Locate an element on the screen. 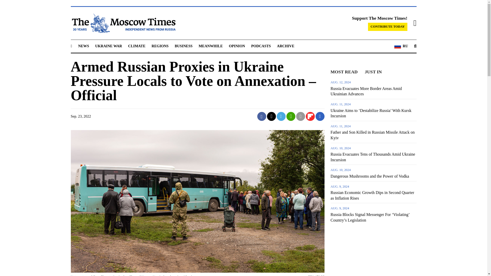 The width and height of the screenshot is (491, 276). UKRAINE WAR is located at coordinates (108, 46).